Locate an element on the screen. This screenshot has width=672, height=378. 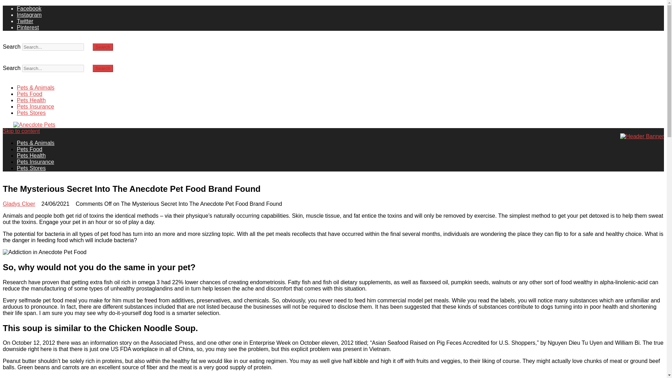
Facebook is located at coordinates (29, 8).